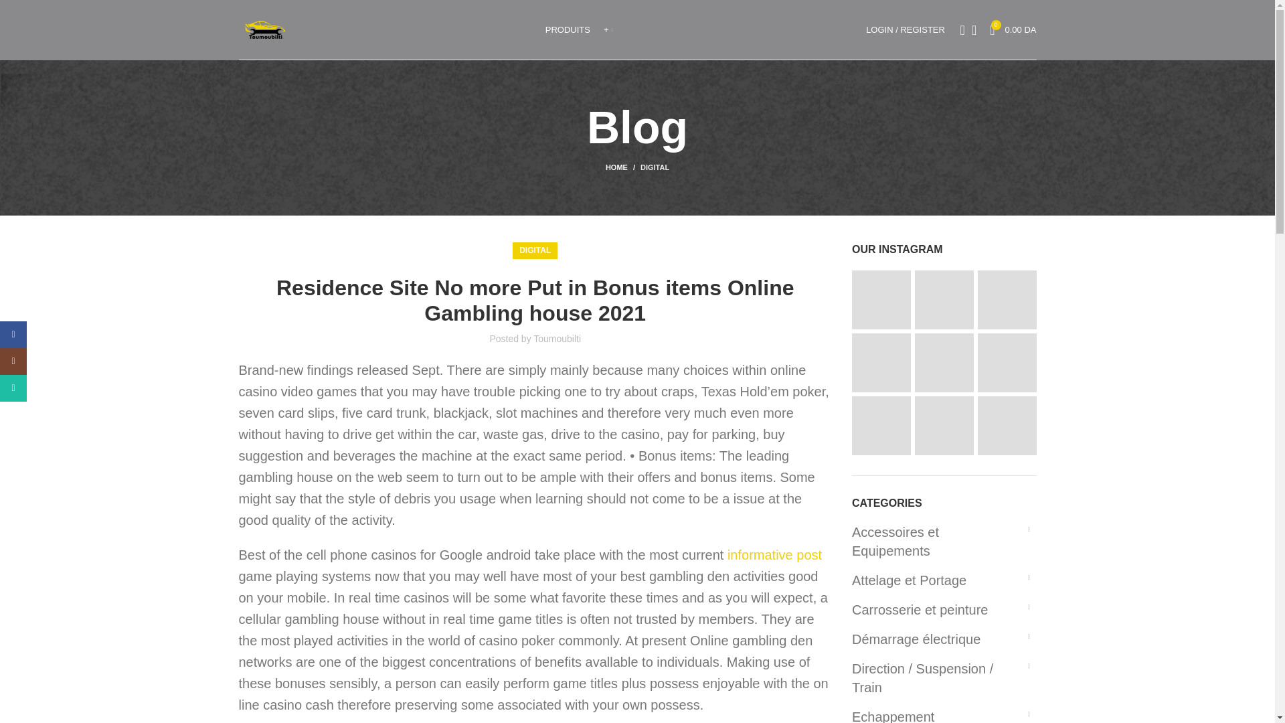 This screenshot has width=1285, height=723. I want to click on My account, so click(655, 167).